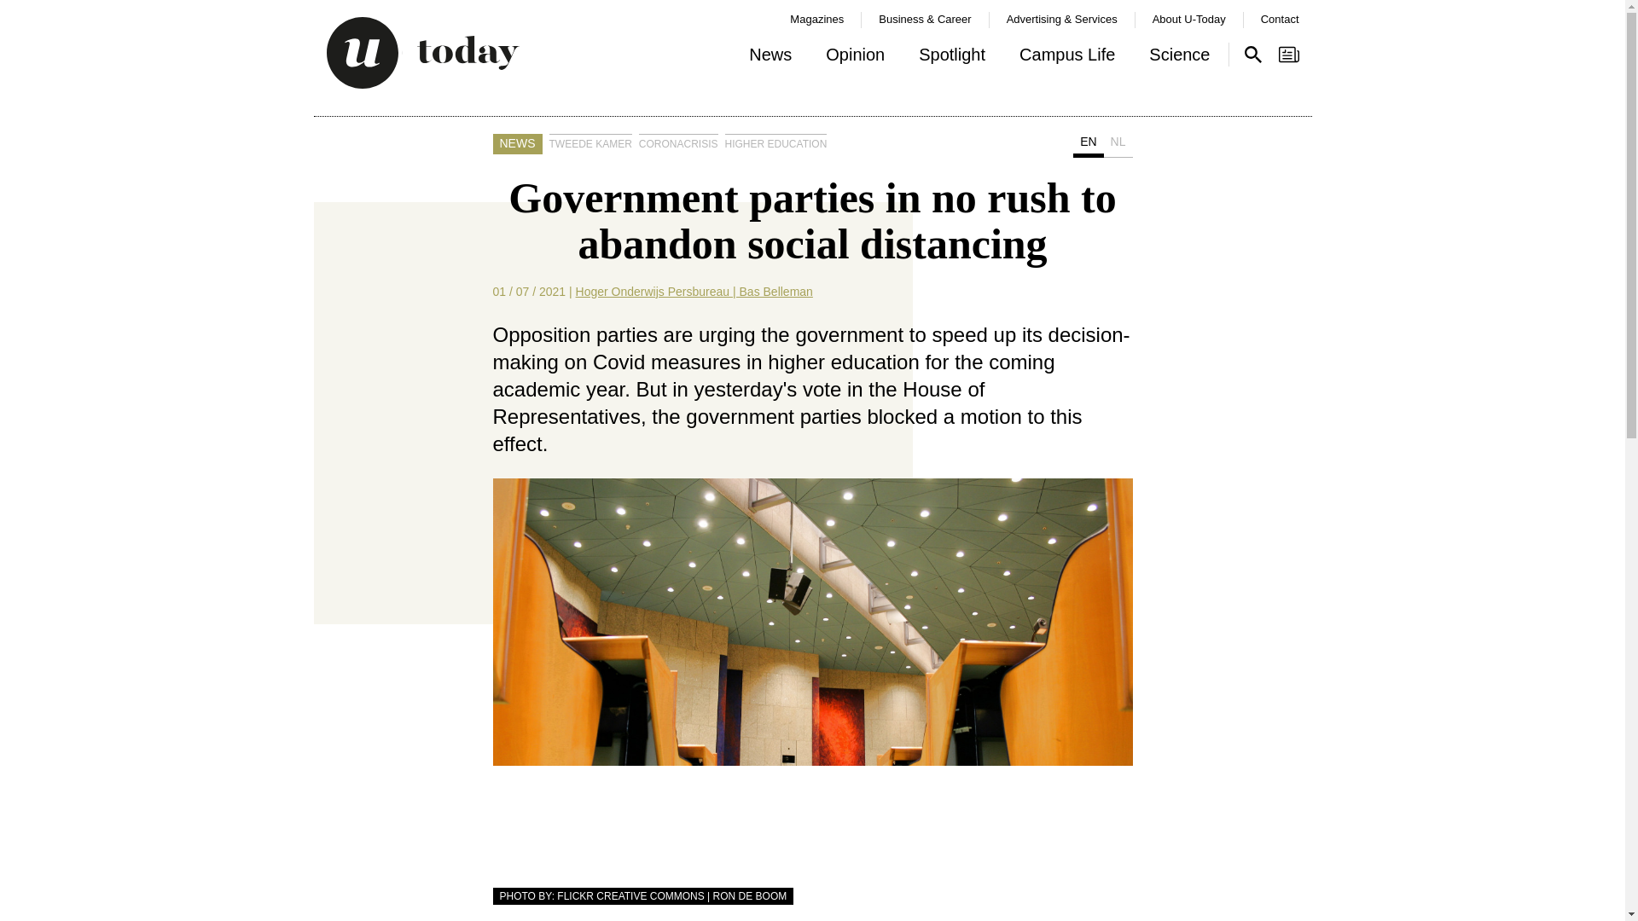 This screenshot has height=921, width=1638. I want to click on TWEEDE KAMER, so click(590, 143).